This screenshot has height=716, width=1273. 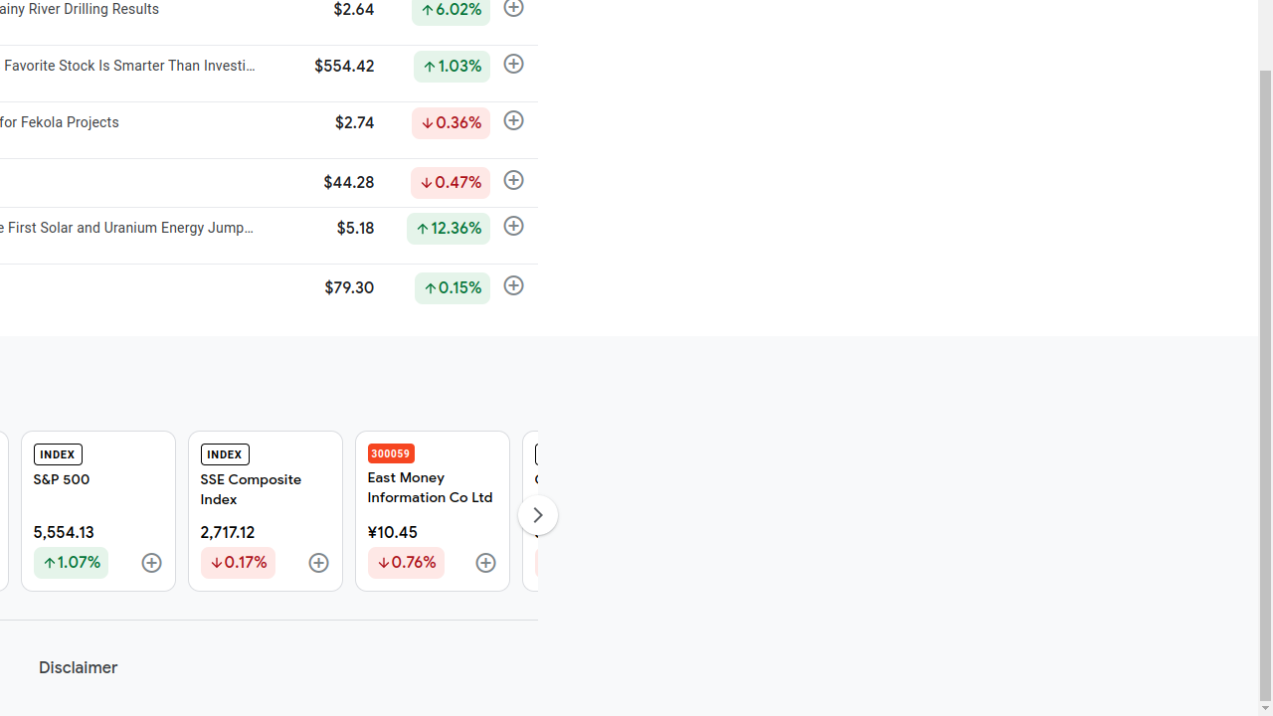 What do you see at coordinates (485, 564) in the screenshot?
I see `Follow` at bounding box center [485, 564].